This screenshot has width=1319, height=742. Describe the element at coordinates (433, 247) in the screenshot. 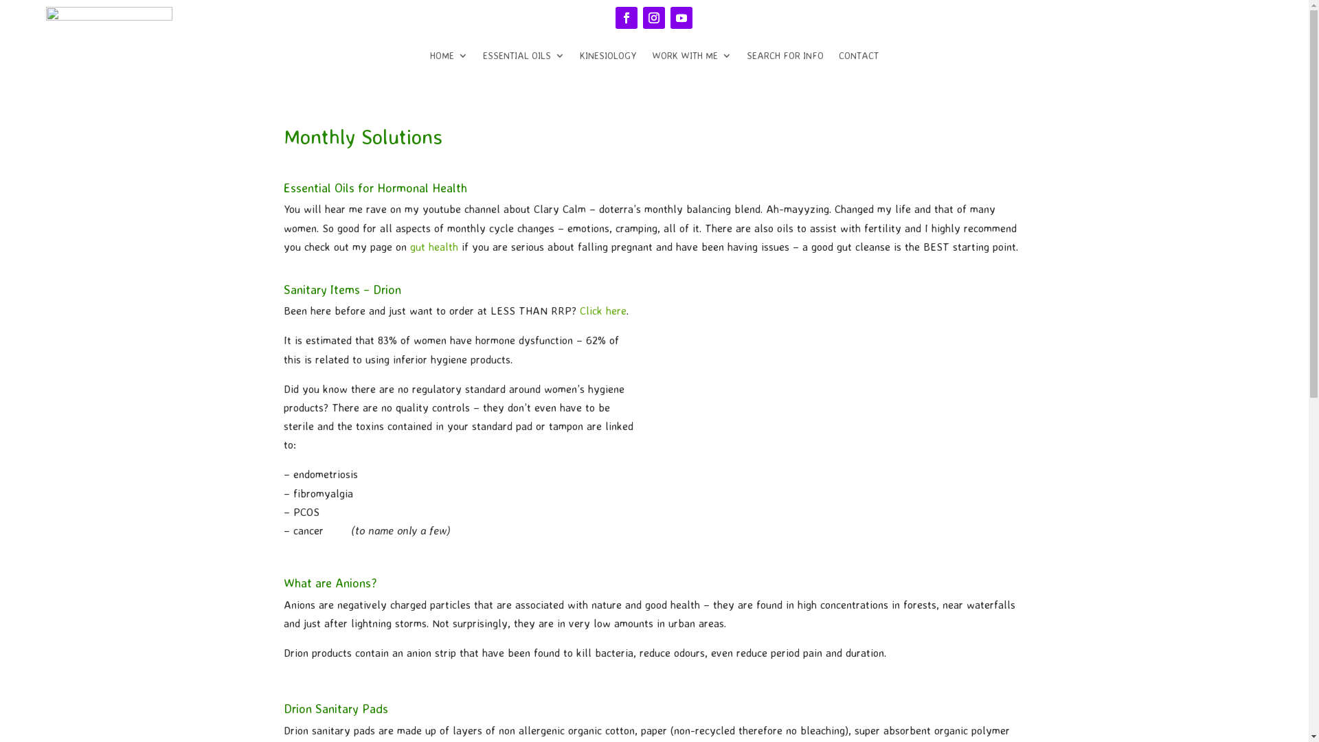

I see `gut health` at that location.